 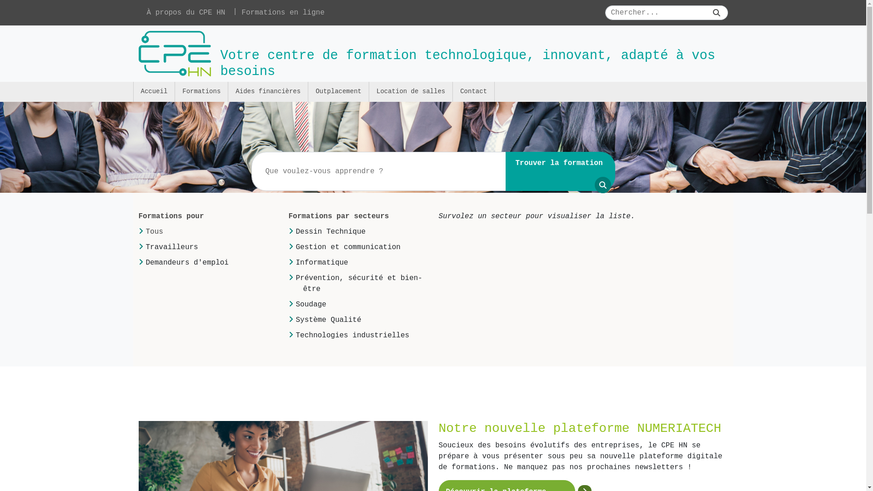 I want to click on Accueil, so click(x=154, y=92).